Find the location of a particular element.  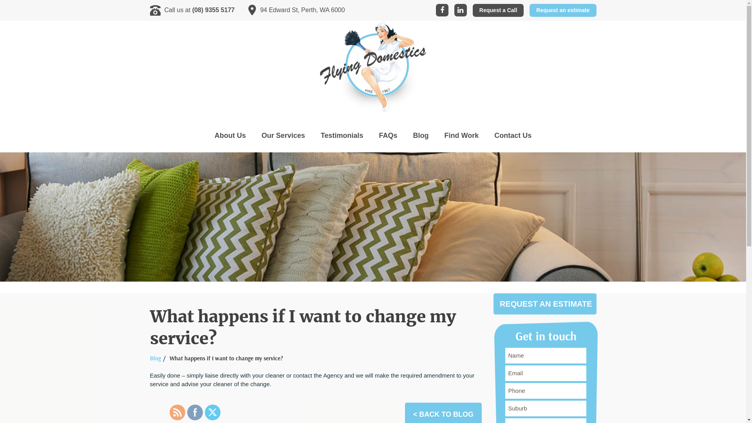

Facebook is located at coordinates (195, 412).